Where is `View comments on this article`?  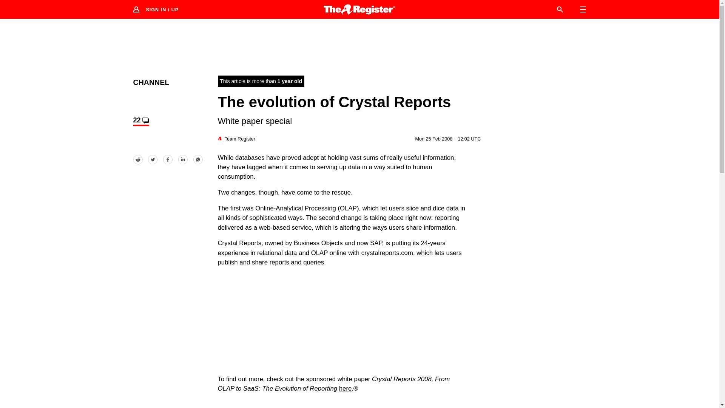 View comments on this article is located at coordinates (140, 121).